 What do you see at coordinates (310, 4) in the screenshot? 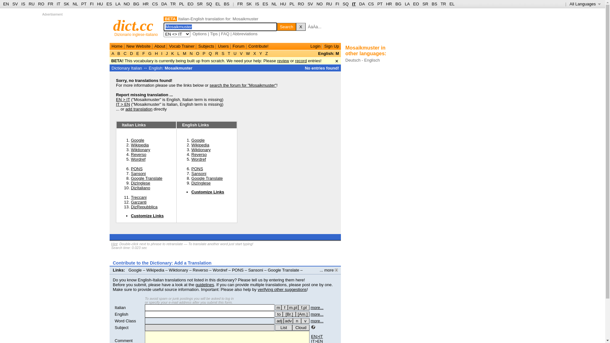
I see `SV` at bounding box center [310, 4].